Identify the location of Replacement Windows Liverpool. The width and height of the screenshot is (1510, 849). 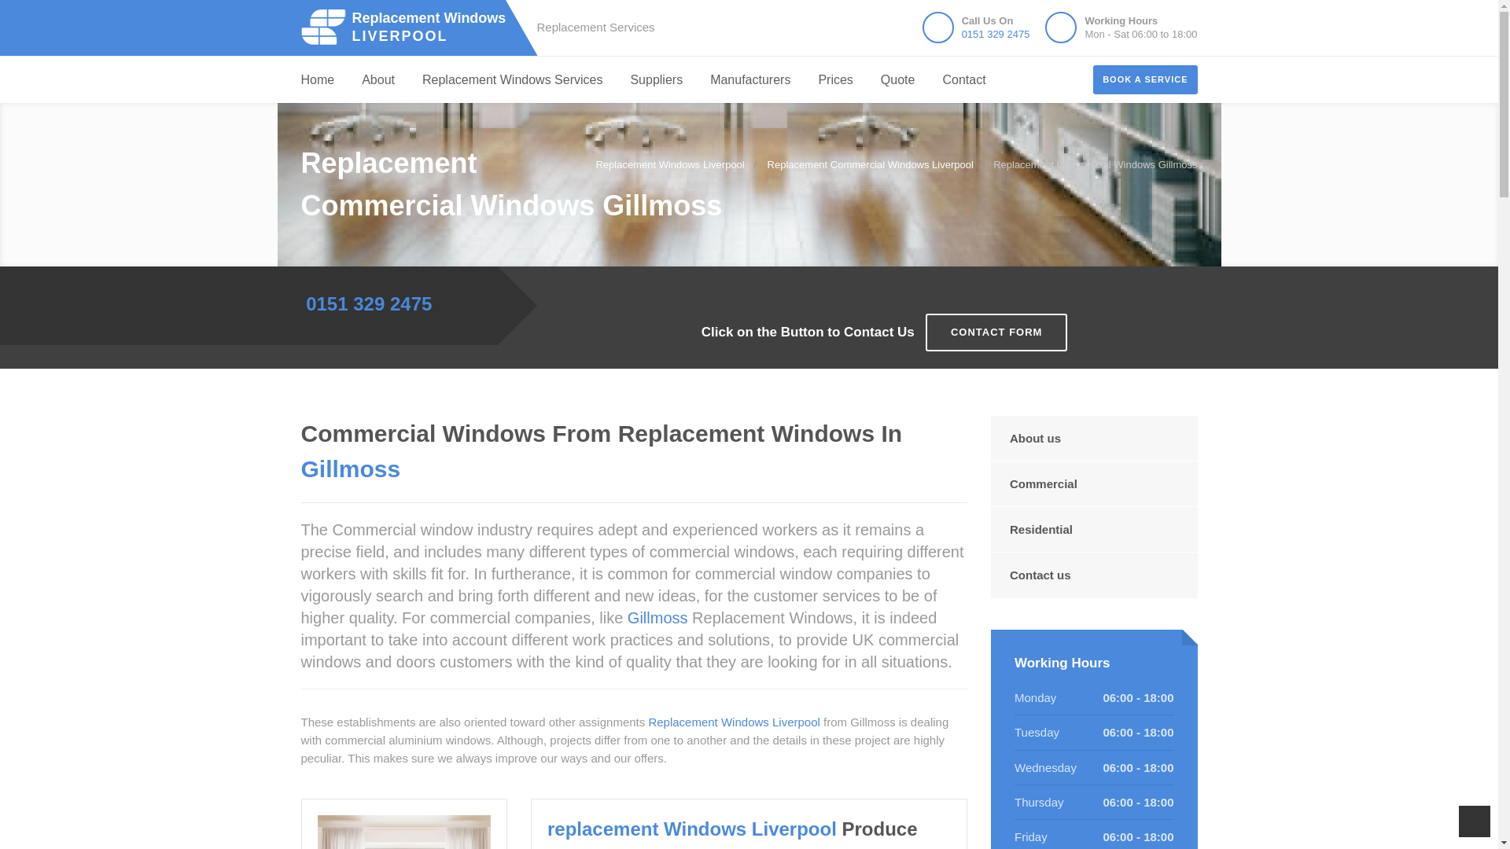
(656, 80).